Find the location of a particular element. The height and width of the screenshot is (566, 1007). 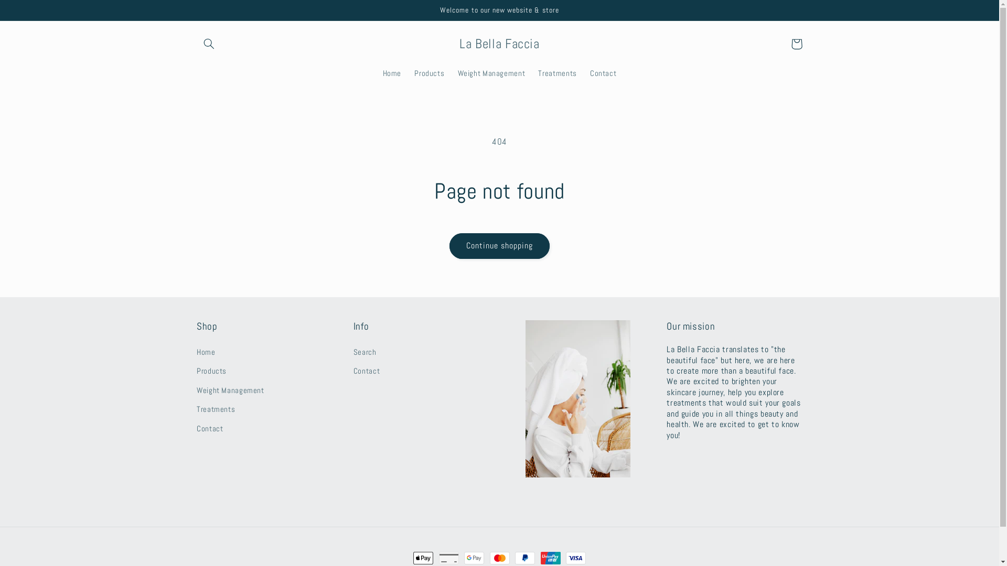

Products is located at coordinates (212, 372).